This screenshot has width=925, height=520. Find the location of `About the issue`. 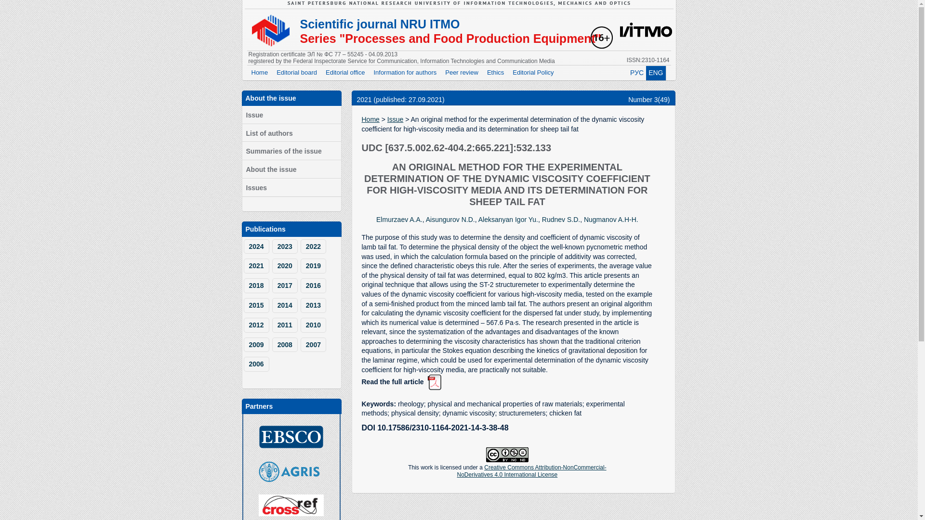

About the issue is located at coordinates (291, 169).